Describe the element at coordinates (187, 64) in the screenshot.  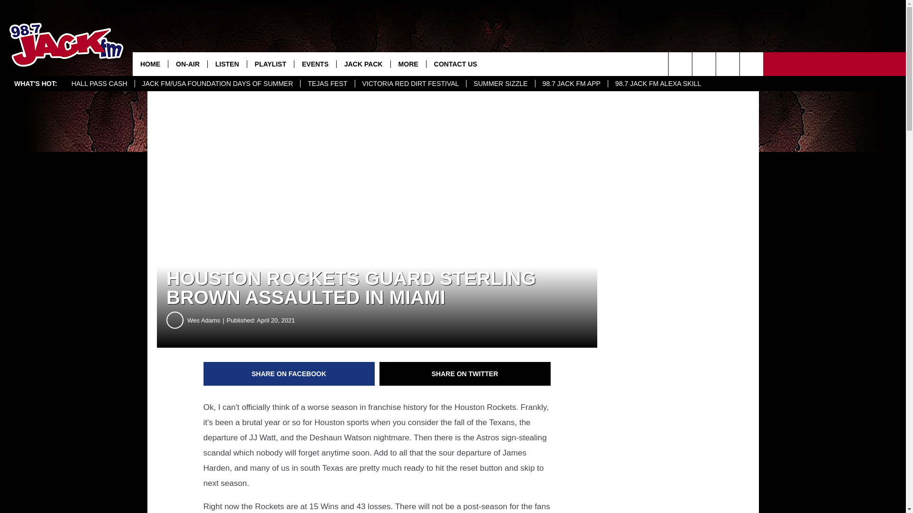
I see `ON-AIR` at that location.